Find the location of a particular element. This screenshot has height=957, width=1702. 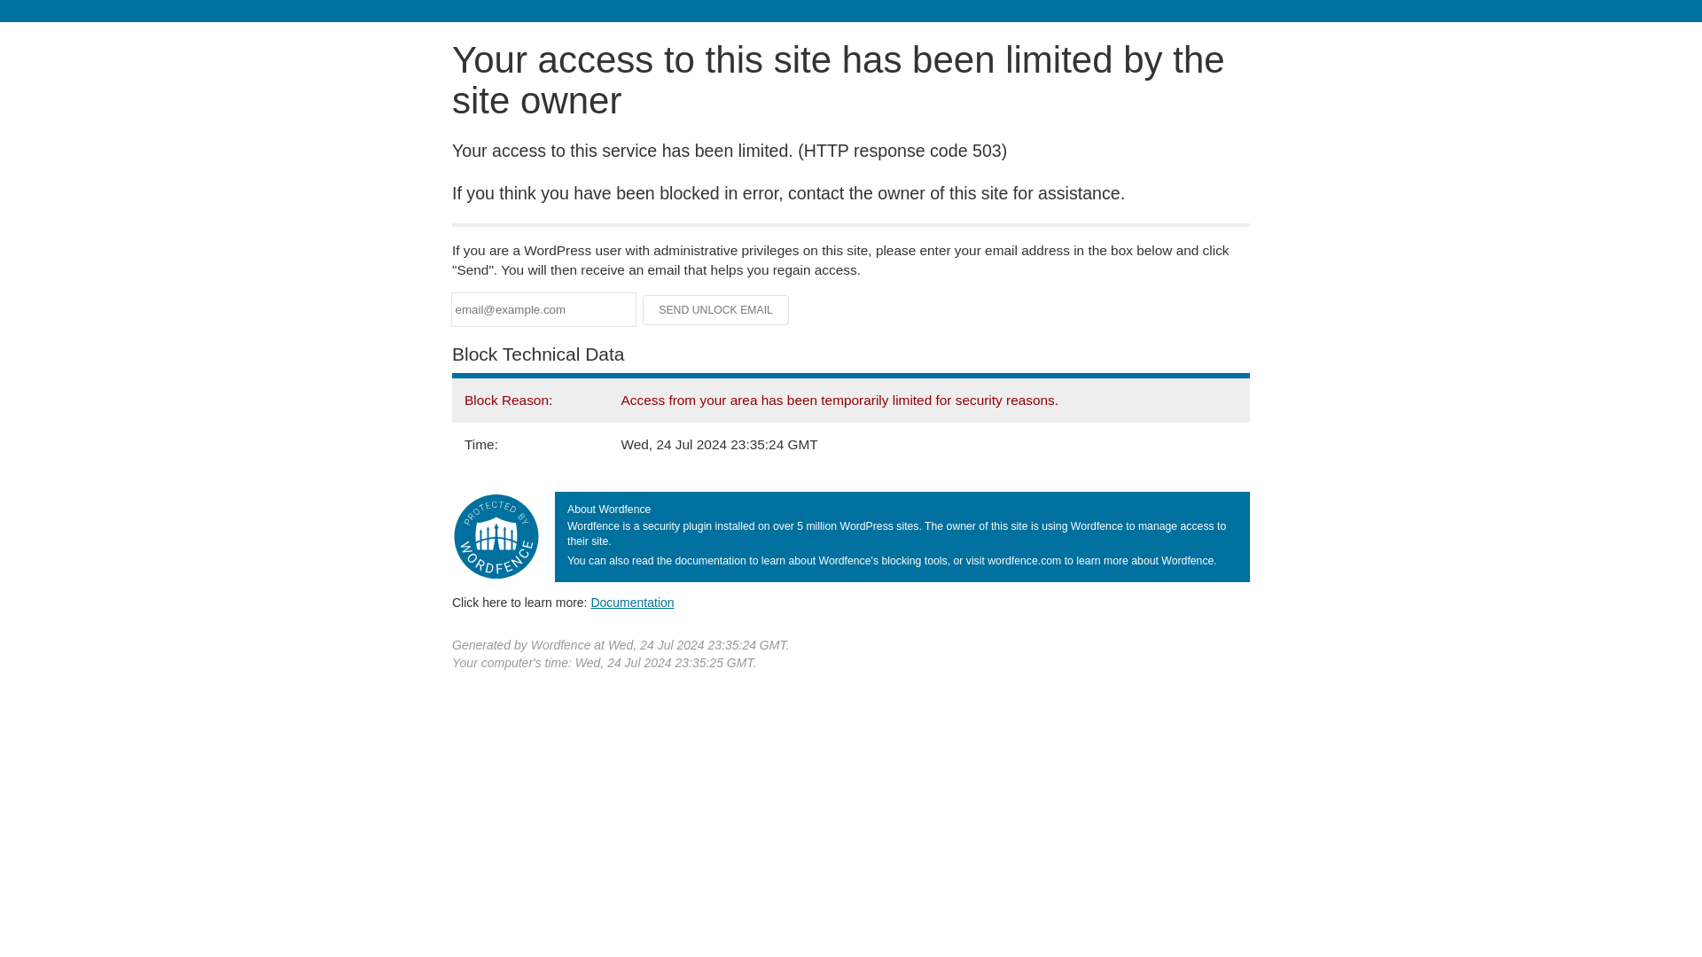

Documentation is located at coordinates (632, 602).